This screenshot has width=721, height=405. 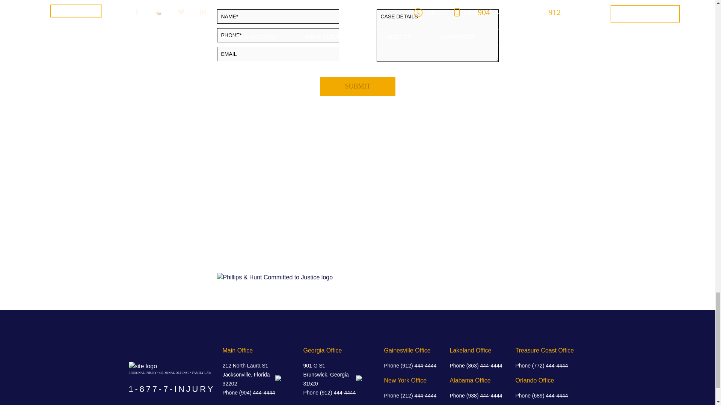 What do you see at coordinates (357, 86) in the screenshot?
I see `Submit` at bounding box center [357, 86].